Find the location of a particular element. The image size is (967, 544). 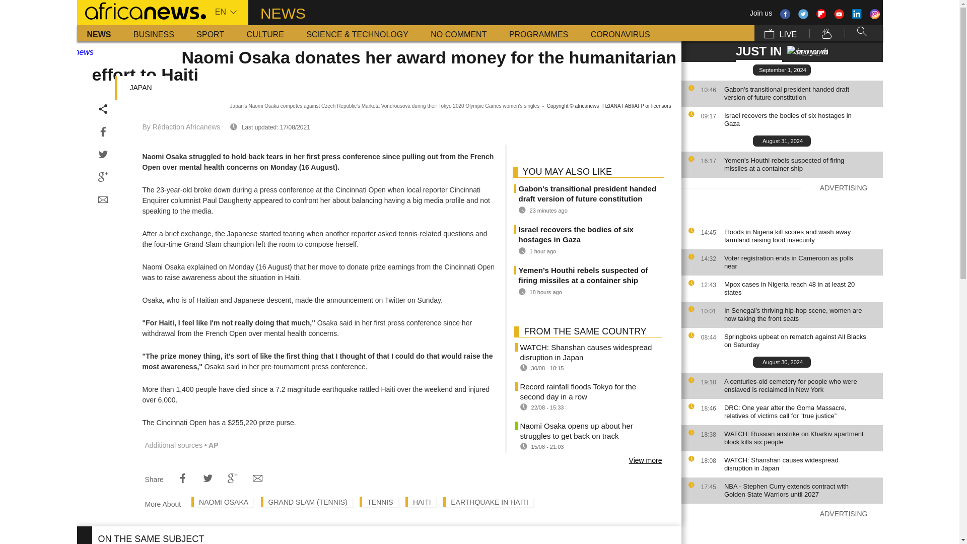

Sport is located at coordinates (210, 33).